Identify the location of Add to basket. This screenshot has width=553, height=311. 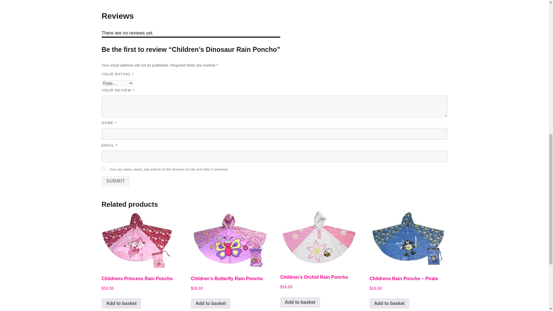
(389, 304).